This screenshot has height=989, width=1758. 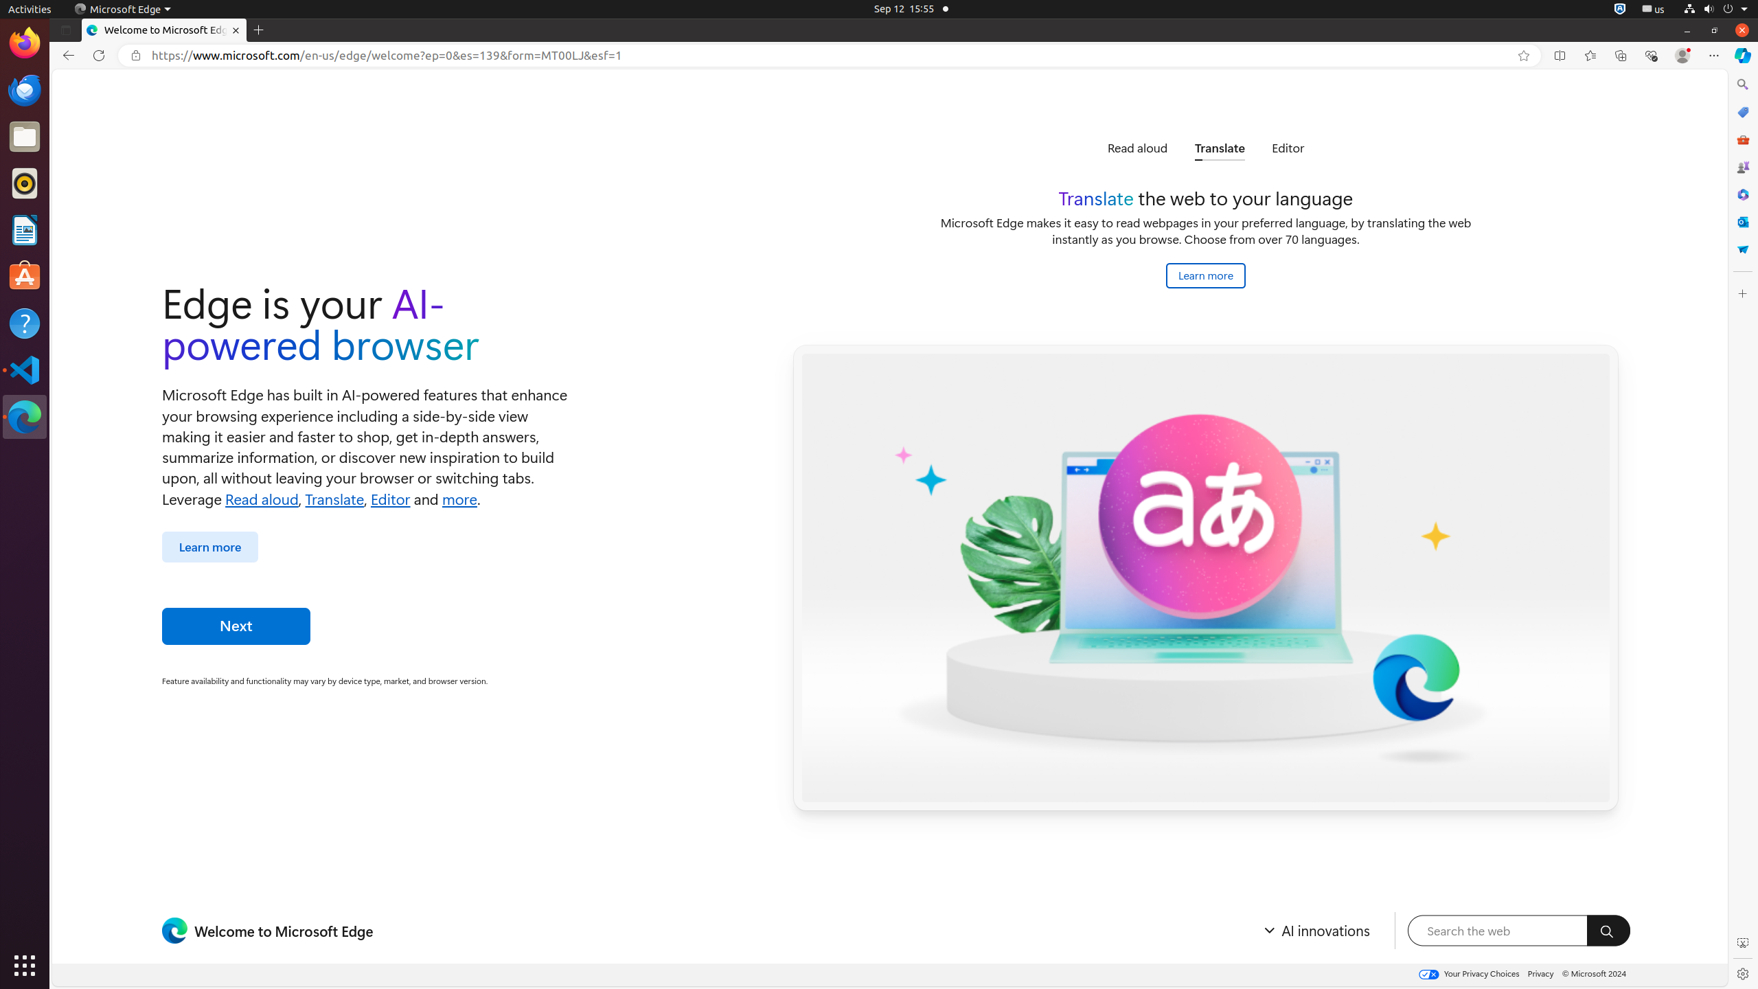 I want to click on Microsoft Edge, so click(x=122, y=10).